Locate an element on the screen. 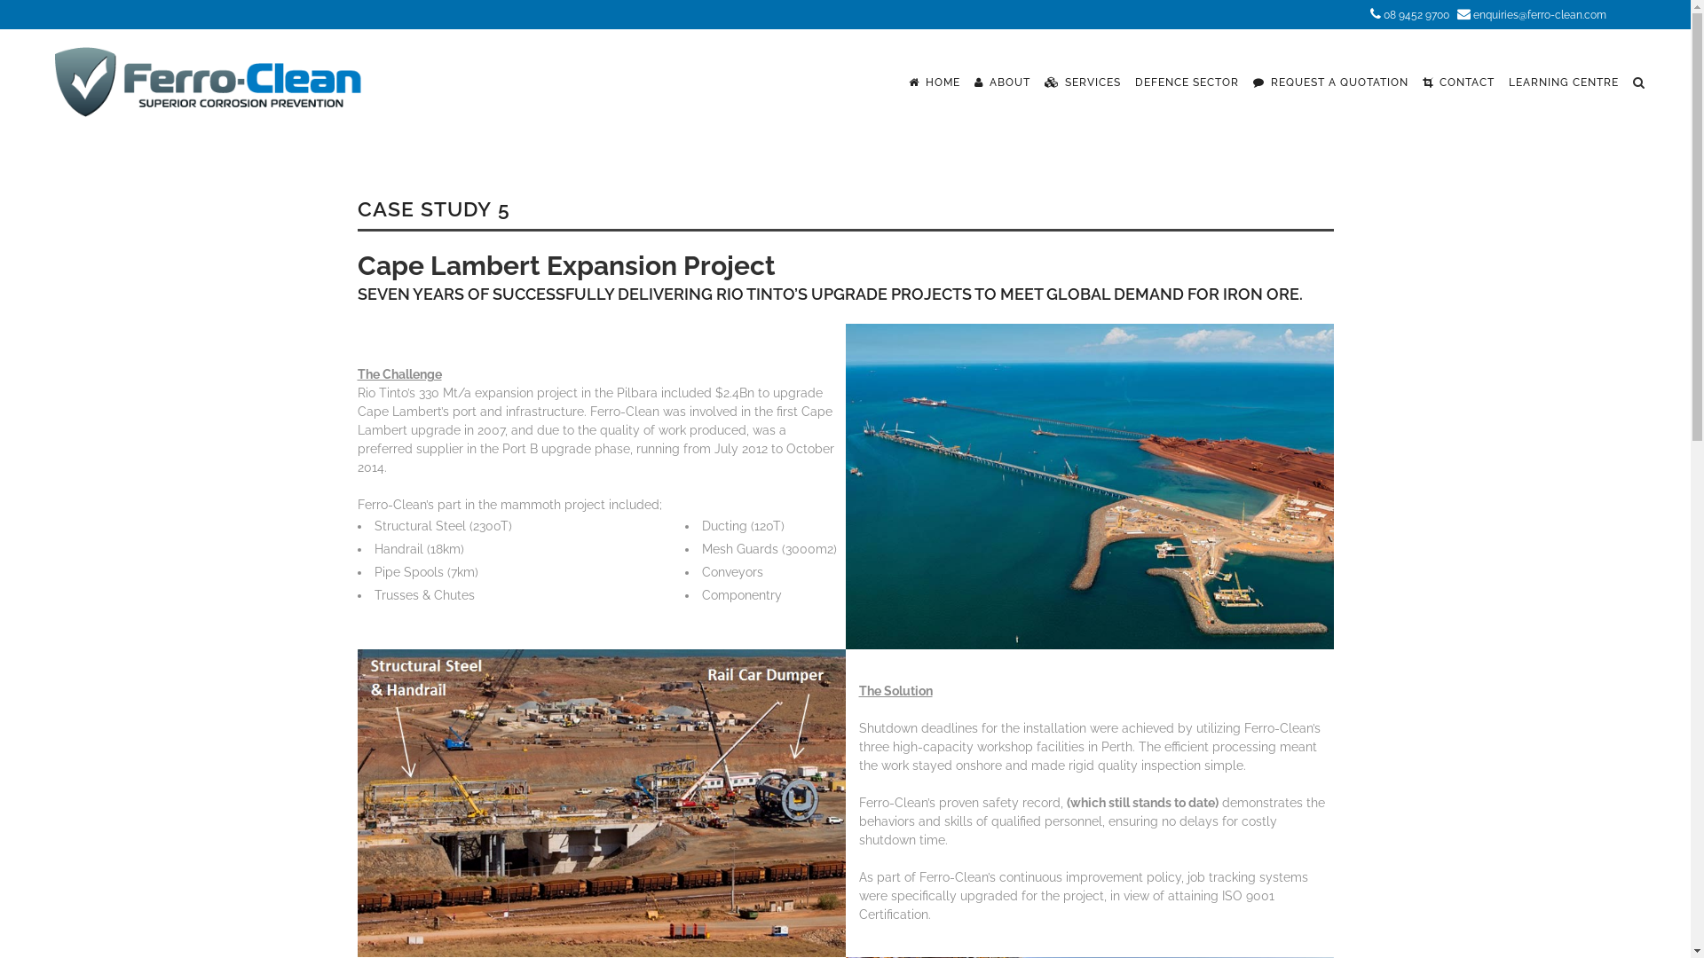 This screenshot has height=958, width=1704. HOME is located at coordinates (935, 82).